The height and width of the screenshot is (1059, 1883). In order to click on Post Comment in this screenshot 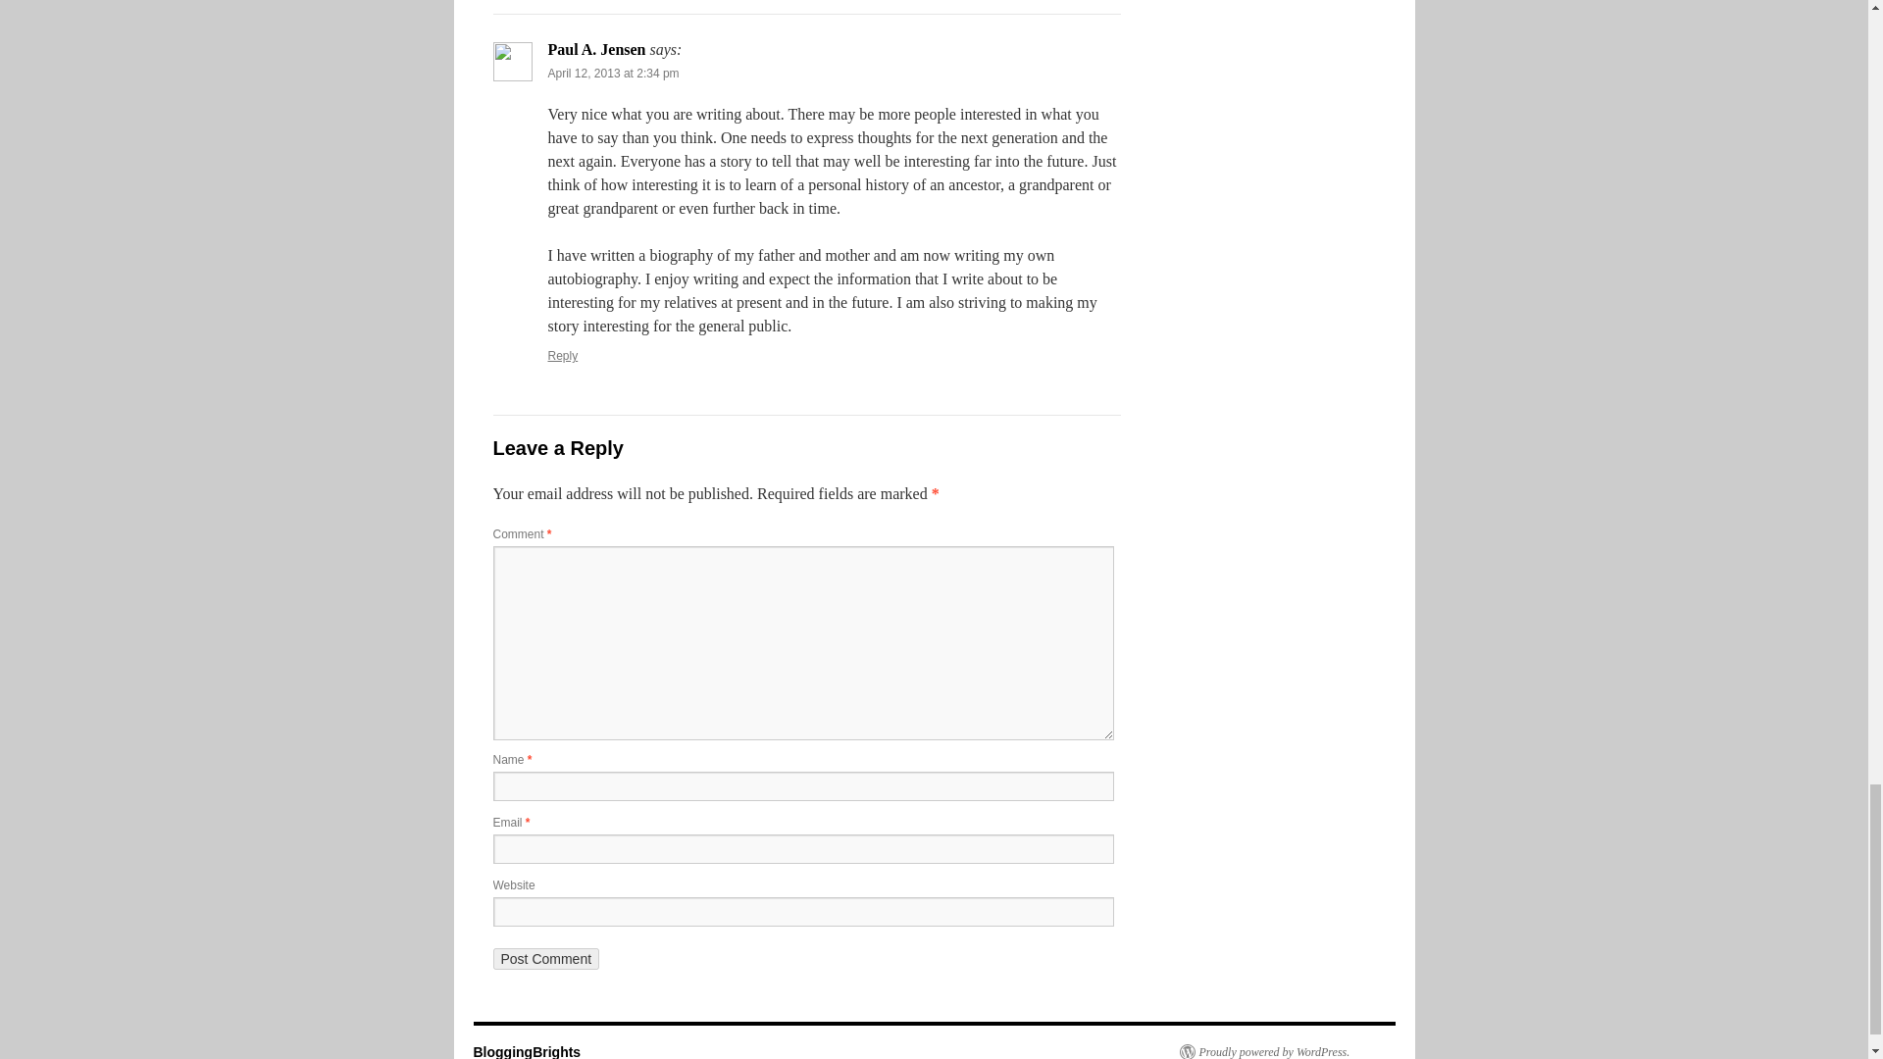, I will do `click(545, 959)`.